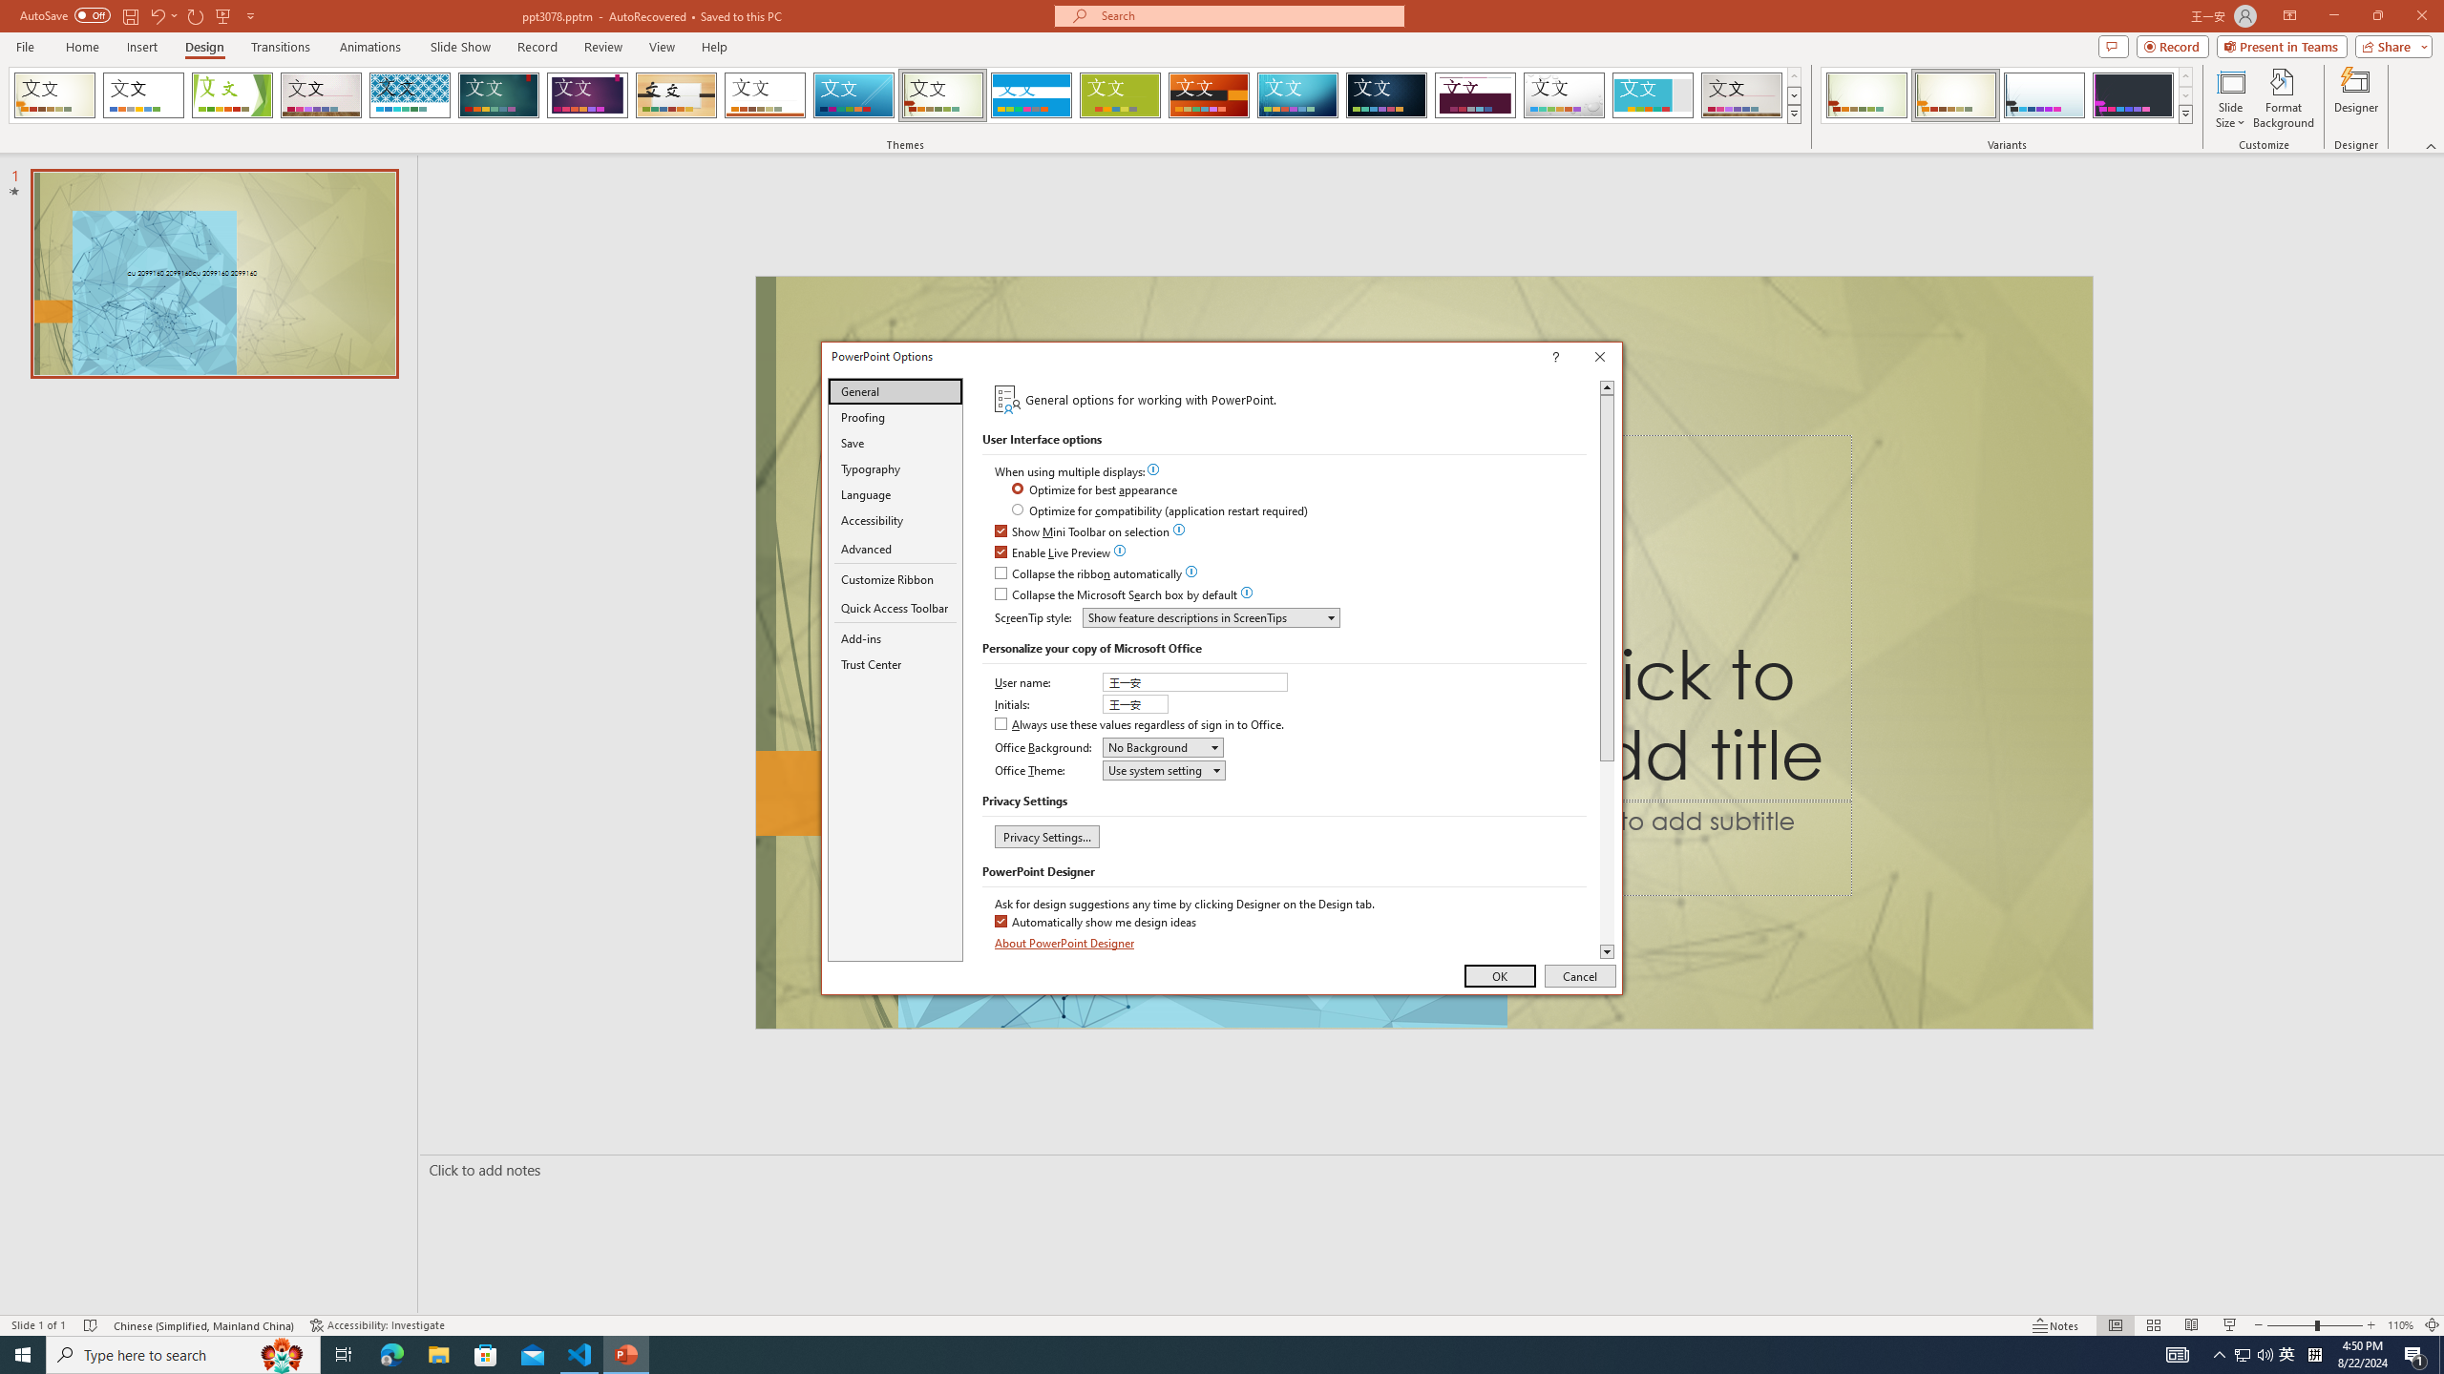  I want to click on Cancel, so click(1579, 975).